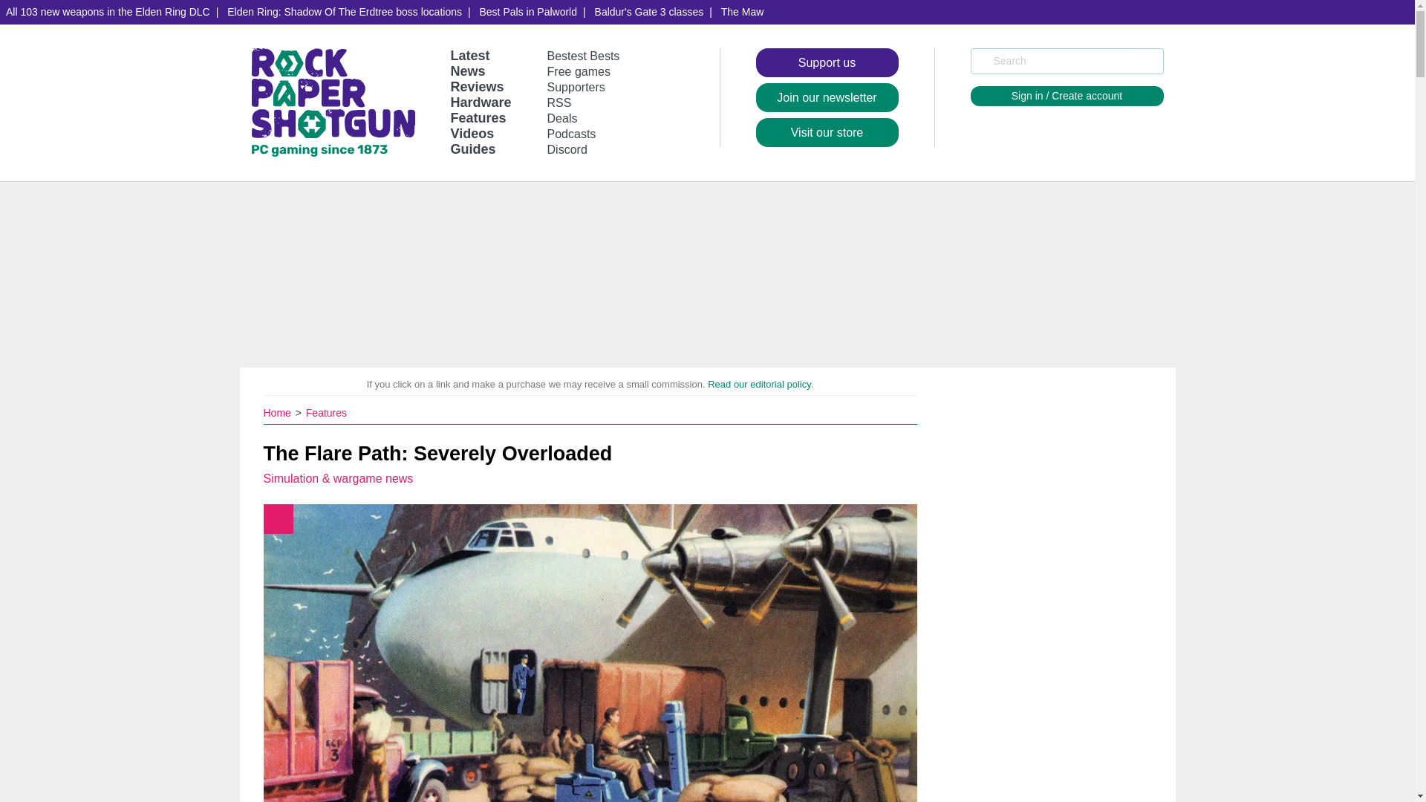  What do you see at coordinates (344, 12) in the screenshot?
I see `Elden Ring: Shadow Of The Erdtree boss locations` at bounding box center [344, 12].